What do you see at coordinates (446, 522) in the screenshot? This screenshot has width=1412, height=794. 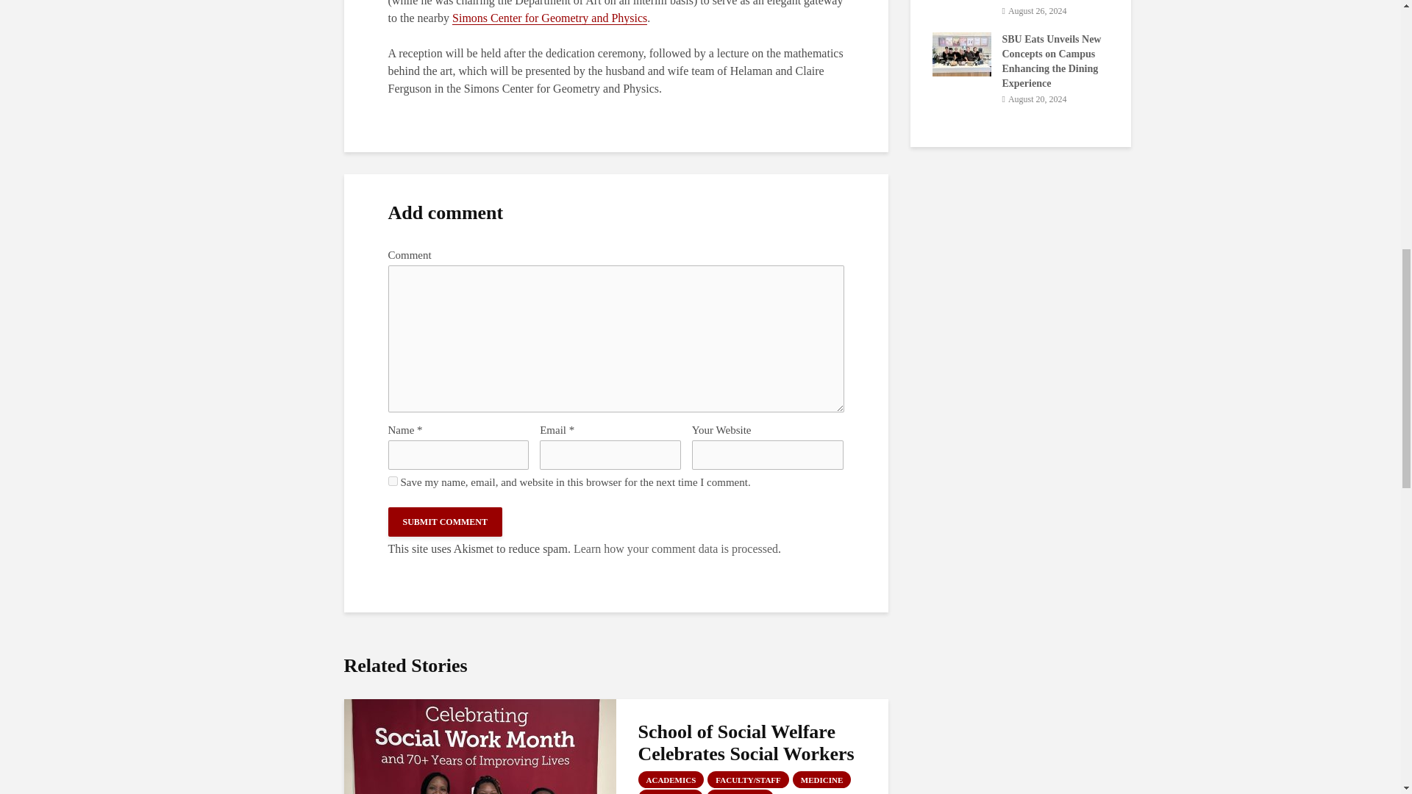 I see `Submit Comment` at bounding box center [446, 522].